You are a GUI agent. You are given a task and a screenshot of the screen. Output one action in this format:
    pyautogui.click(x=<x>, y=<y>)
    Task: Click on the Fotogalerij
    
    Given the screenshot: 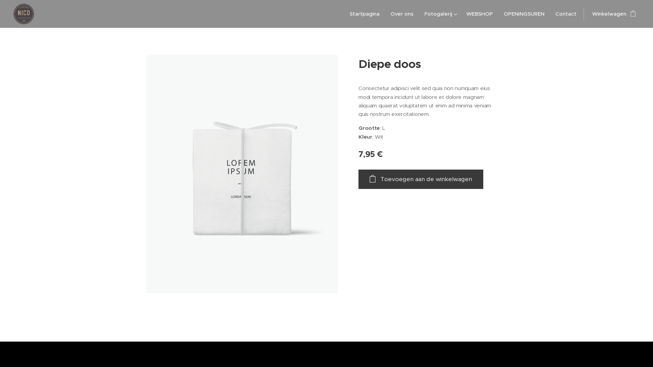 What is the action you would take?
    pyautogui.click(x=440, y=14)
    